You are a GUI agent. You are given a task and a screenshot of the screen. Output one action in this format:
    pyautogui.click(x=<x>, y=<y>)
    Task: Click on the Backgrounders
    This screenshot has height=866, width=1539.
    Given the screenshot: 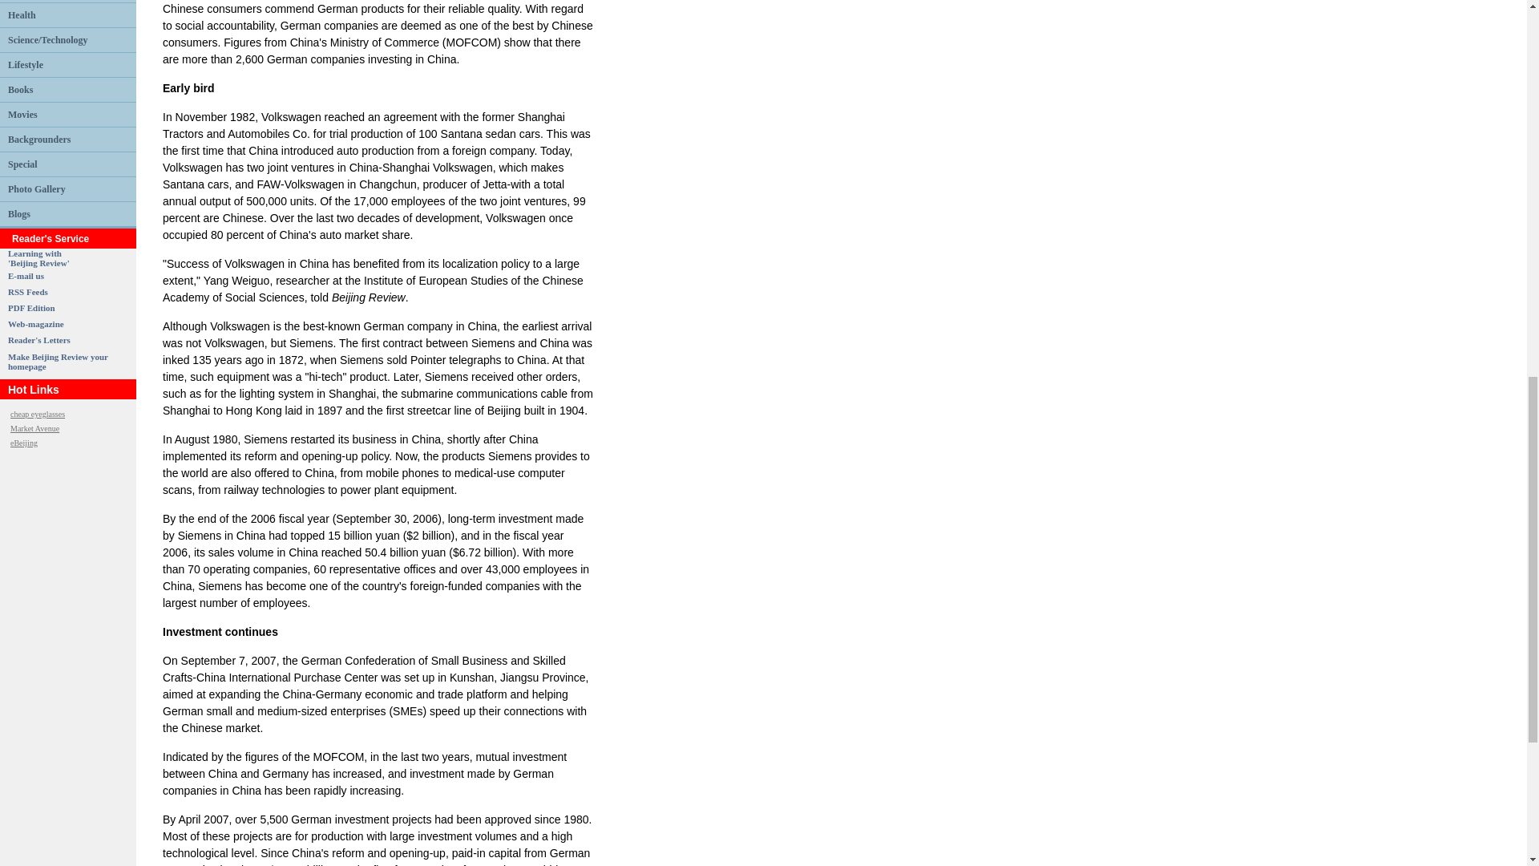 What is the action you would take?
    pyautogui.click(x=38, y=139)
    